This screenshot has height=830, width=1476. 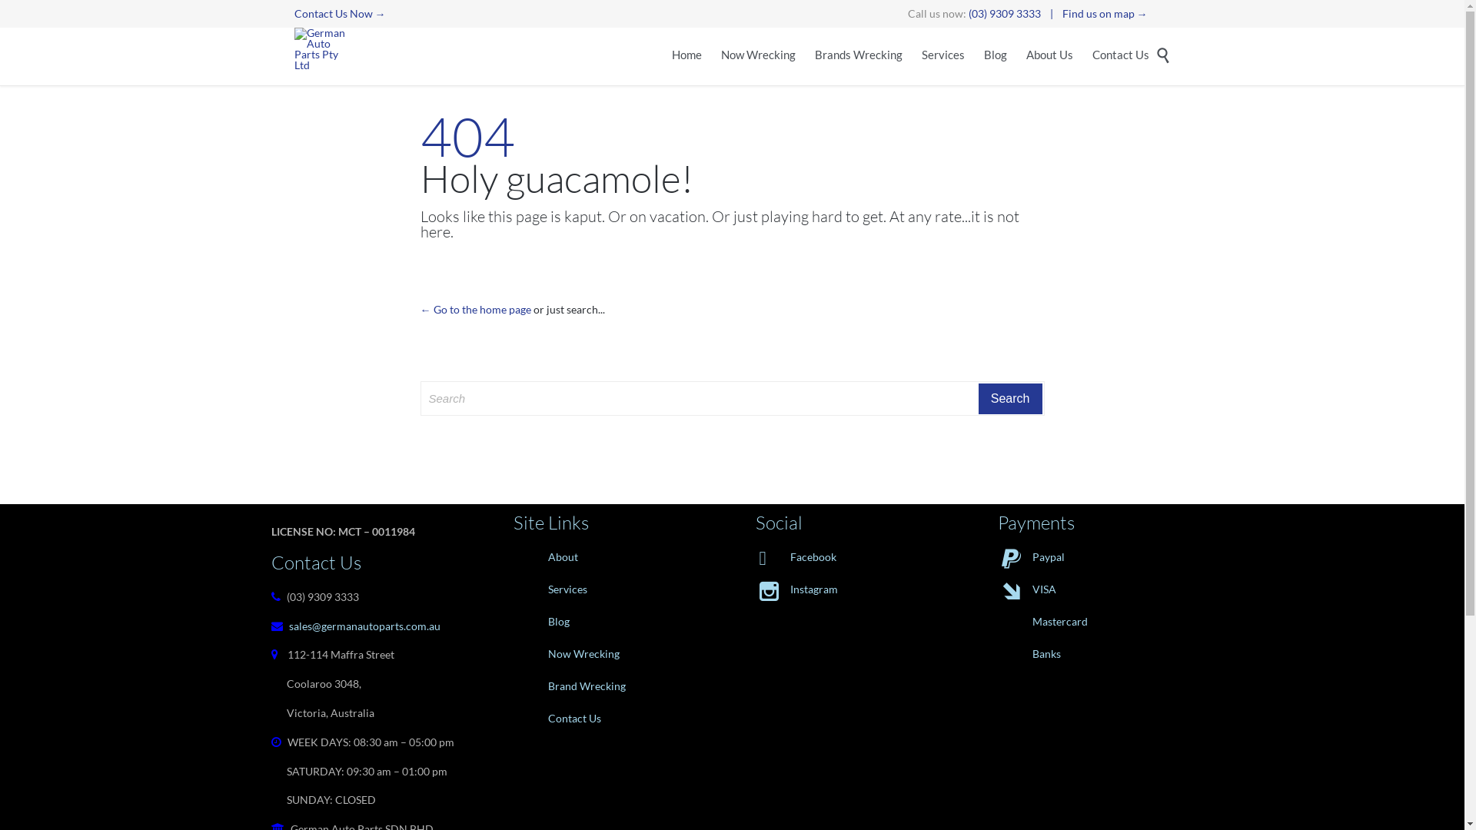 What do you see at coordinates (1049, 57) in the screenshot?
I see `About Us` at bounding box center [1049, 57].